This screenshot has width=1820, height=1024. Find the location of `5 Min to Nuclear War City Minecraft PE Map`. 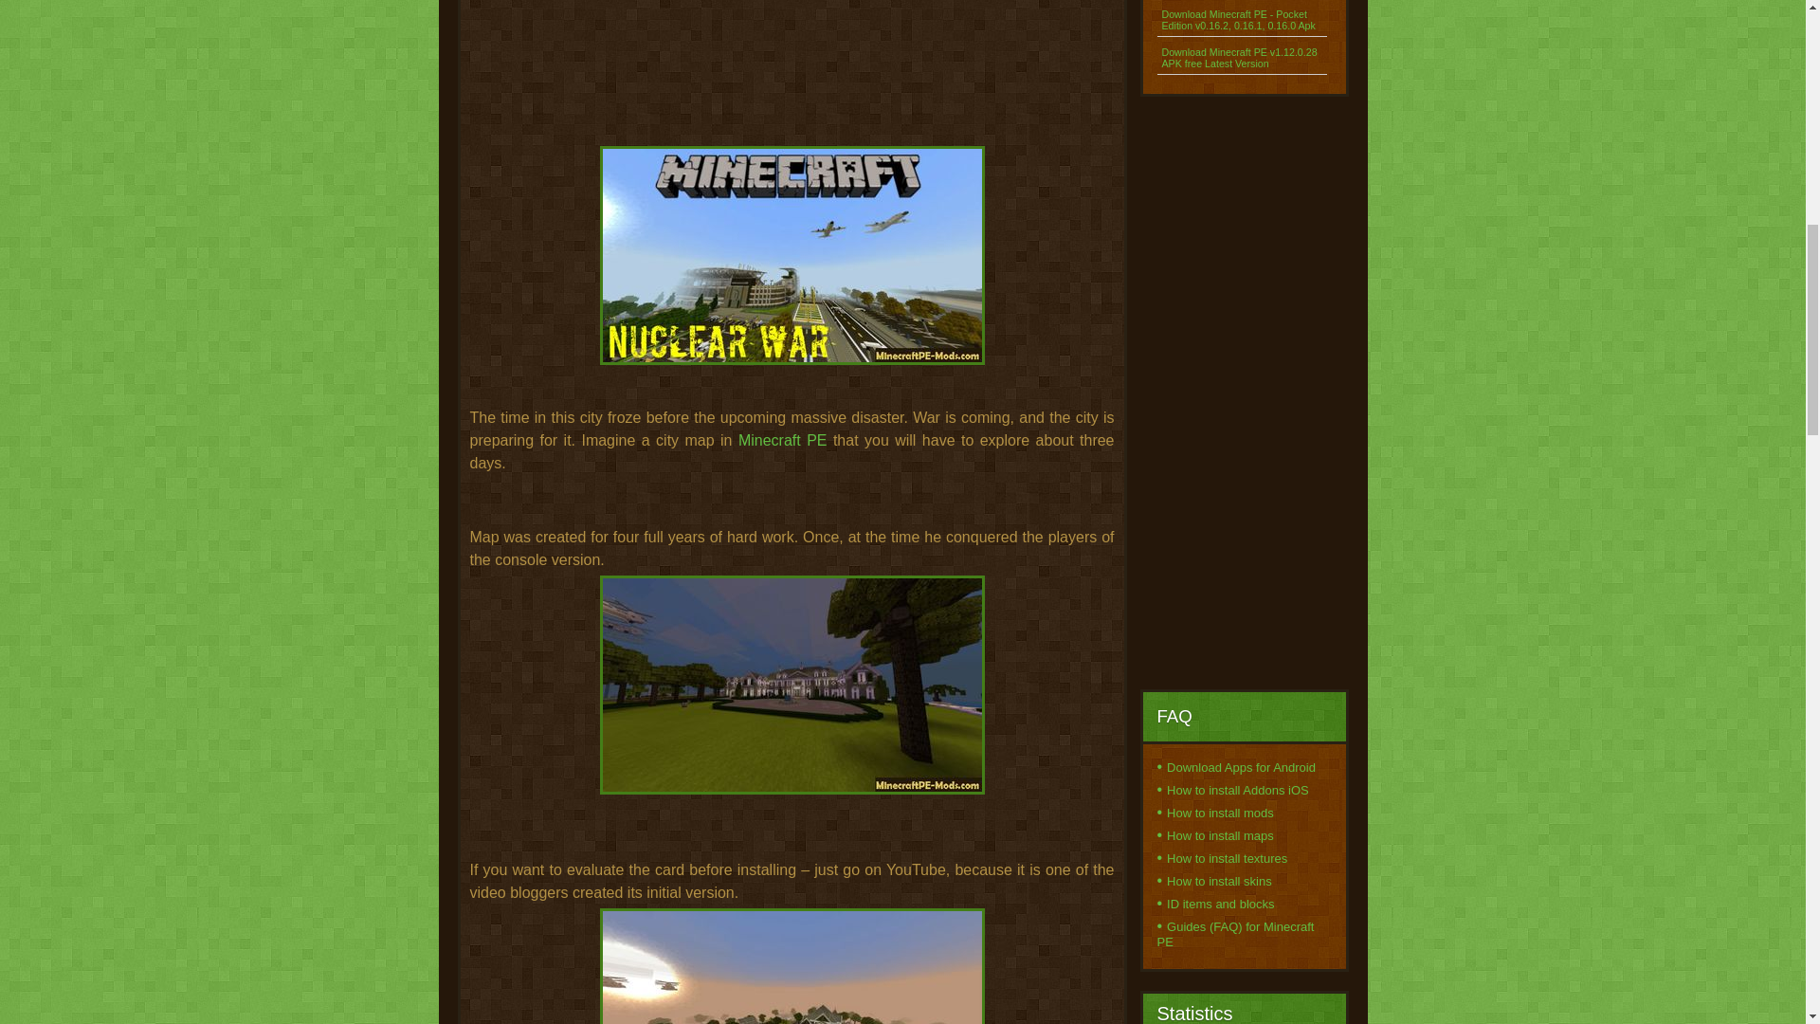

5 Min to Nuclear War City Minecraft PE Map is located at coordinates (791, 255).